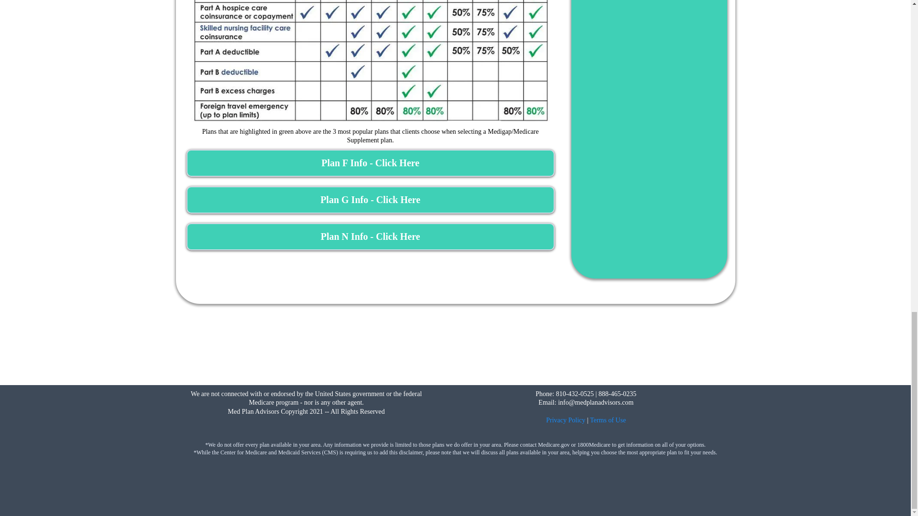 The height and width of the screenshot is (516, 918). Describe the element at coordinates (370, 163) in the screenshot. I see `Plan F Info - Click Here` at that location.